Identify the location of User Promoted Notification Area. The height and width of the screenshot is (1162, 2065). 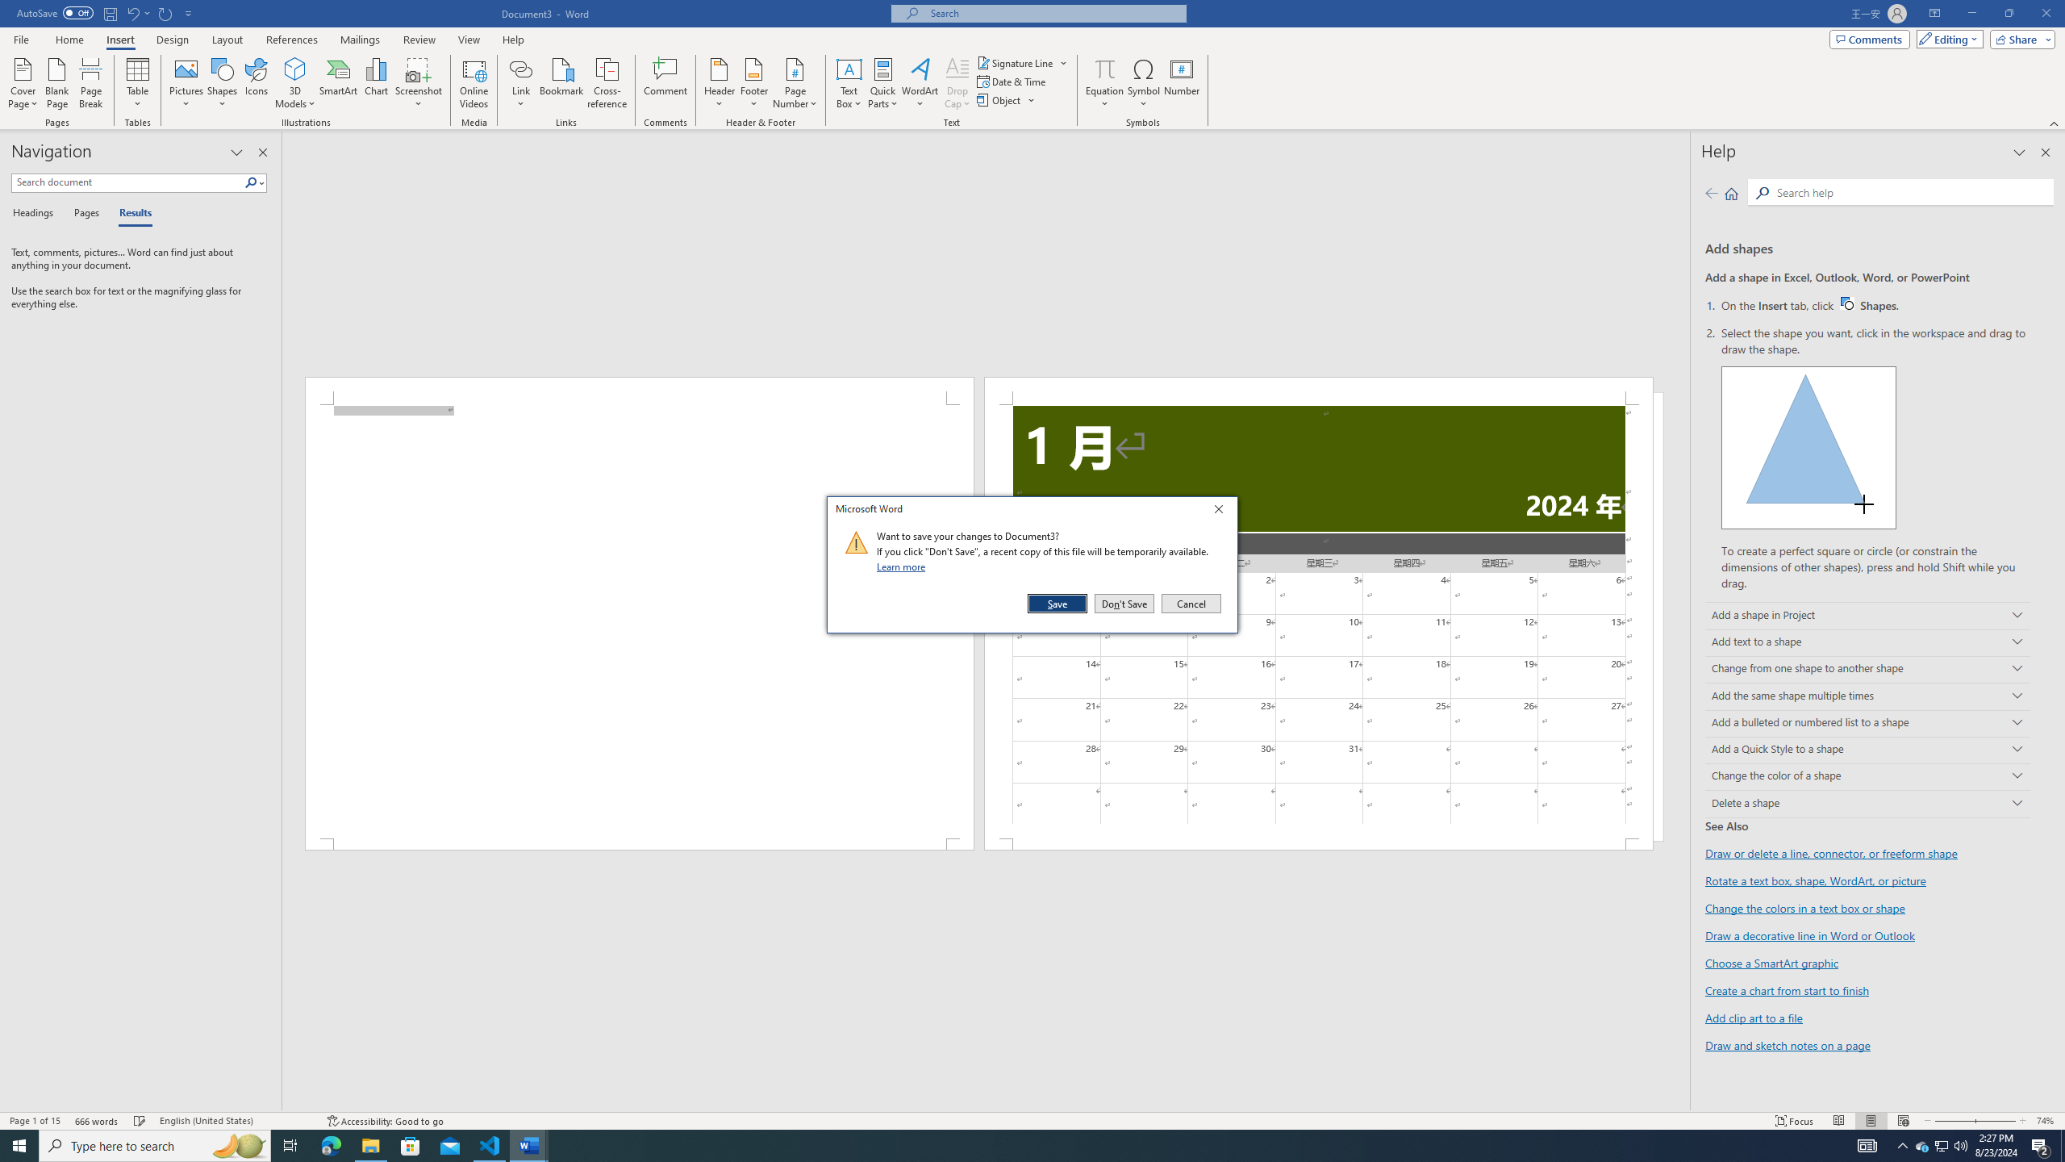
(1941, 1146).